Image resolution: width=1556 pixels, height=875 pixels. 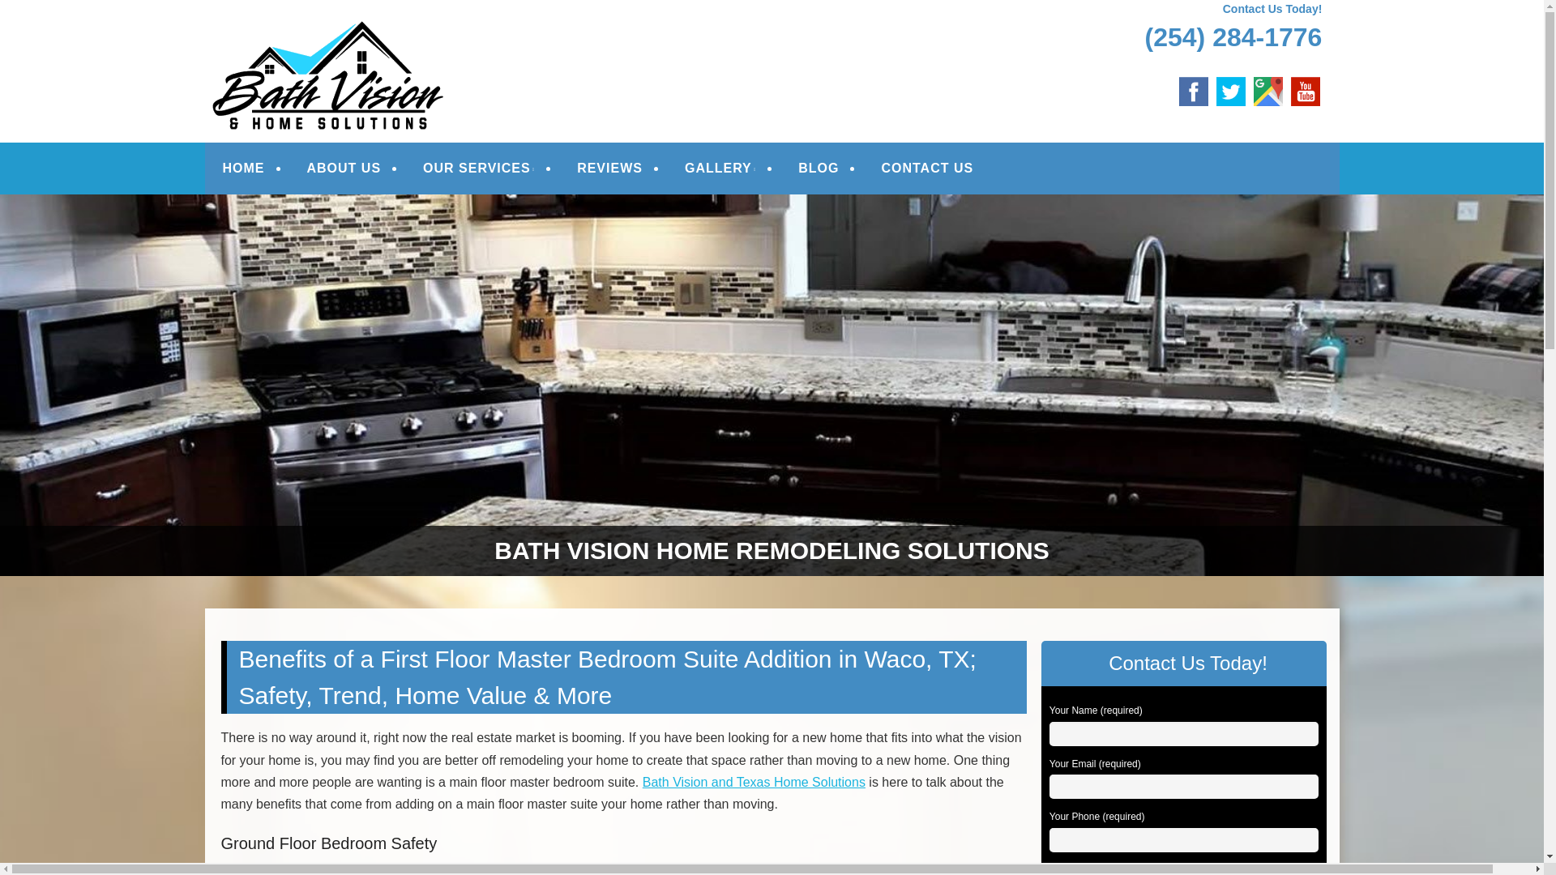 I want to click on CONTACT US, so click(x=927, y=169).